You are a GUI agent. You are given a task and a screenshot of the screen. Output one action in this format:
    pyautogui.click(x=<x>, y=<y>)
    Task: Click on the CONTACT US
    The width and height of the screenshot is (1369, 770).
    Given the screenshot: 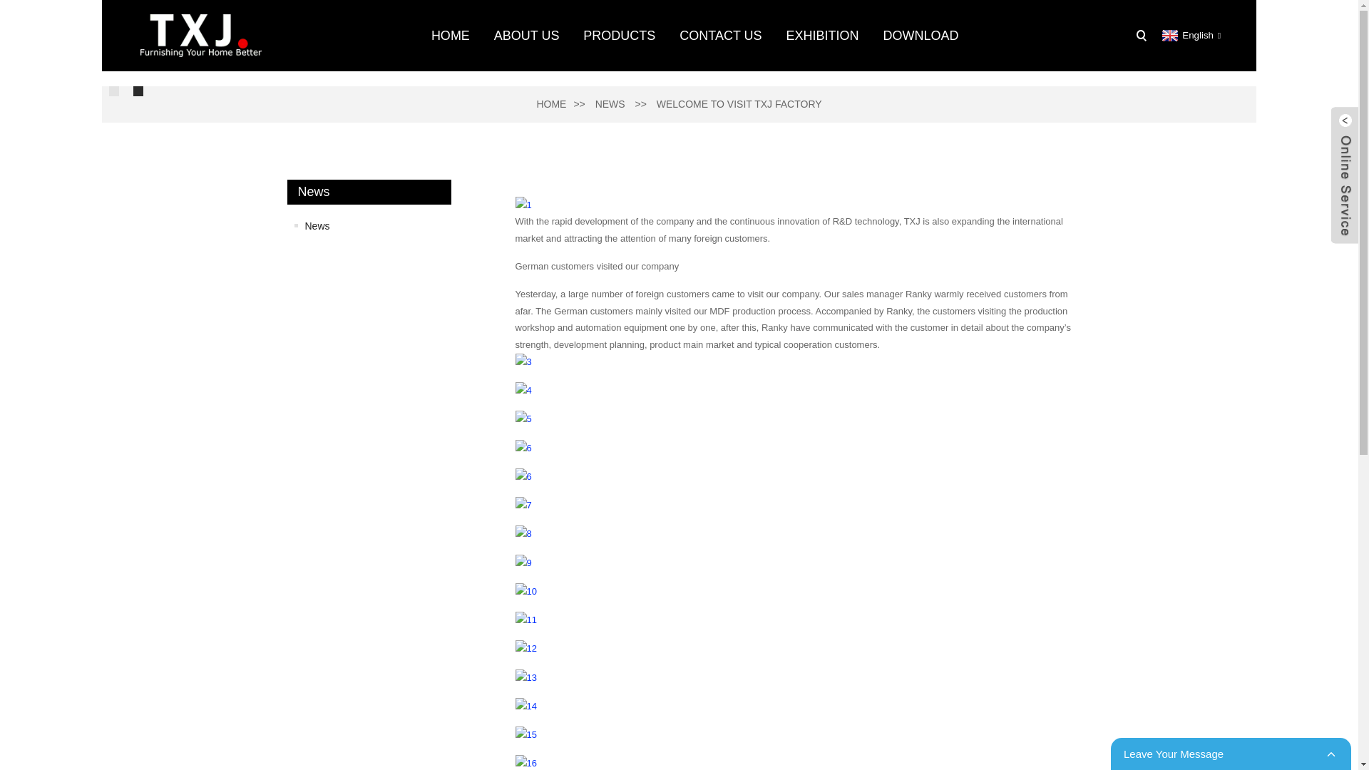 What is the action you would take?
    pyautogui.click(x=720, y=36)
    